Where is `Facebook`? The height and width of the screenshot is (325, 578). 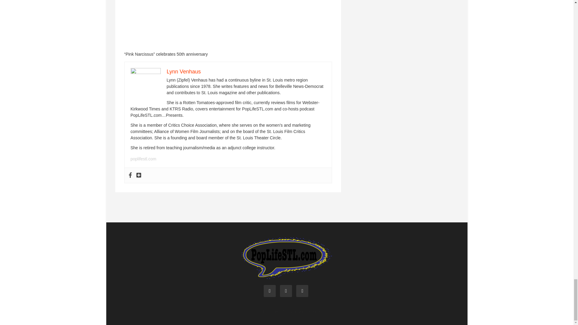 Facebook is located at coordinates (130, 175).